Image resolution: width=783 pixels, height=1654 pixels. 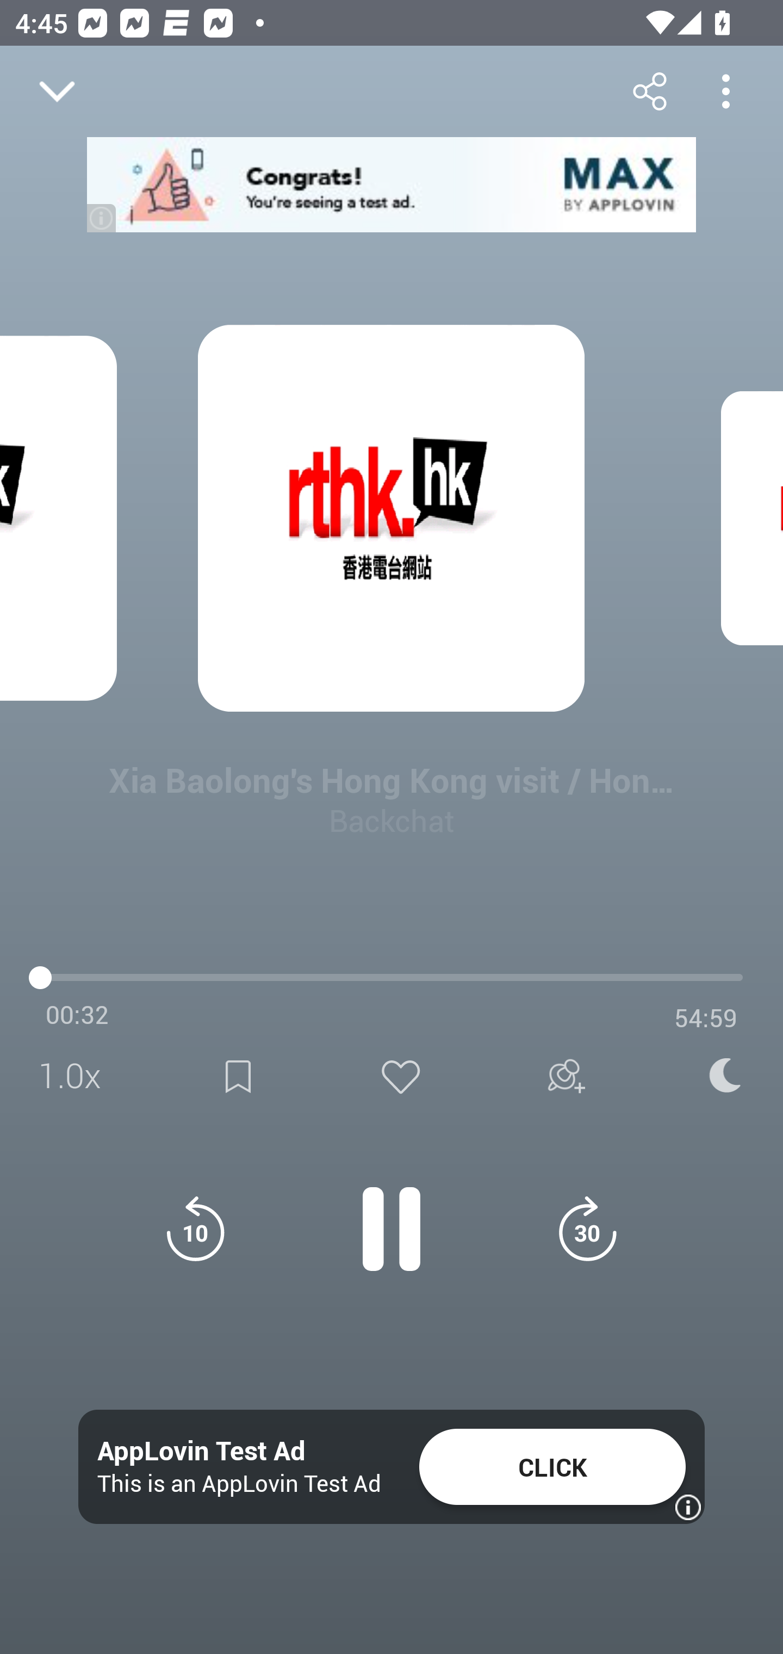 I want to click on Jump forward, so click(x=587, y=1229).